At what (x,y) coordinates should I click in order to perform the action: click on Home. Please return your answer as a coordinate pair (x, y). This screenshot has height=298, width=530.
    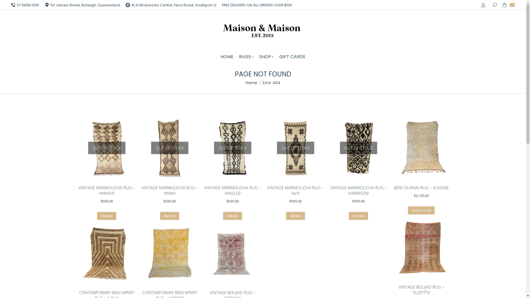
    Looking at the image, I should click on (251, 83).